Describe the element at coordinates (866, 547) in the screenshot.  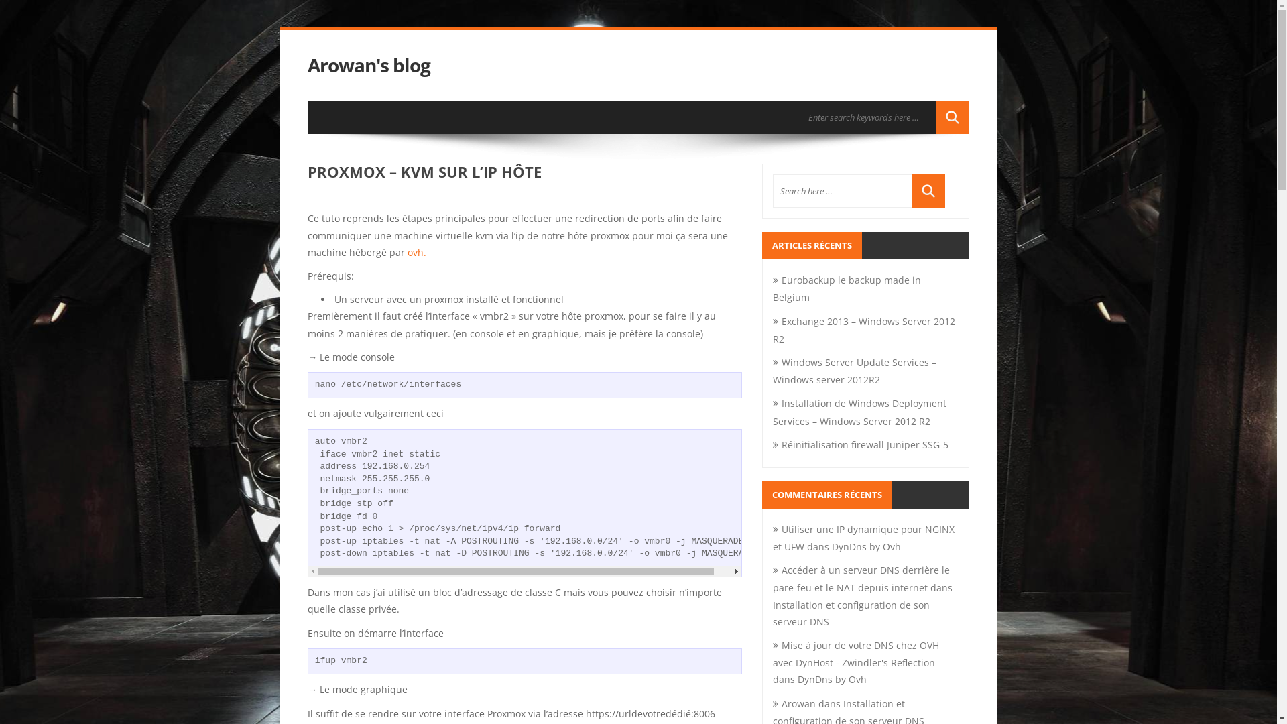
I see `DynDns by Ovh` at that location.